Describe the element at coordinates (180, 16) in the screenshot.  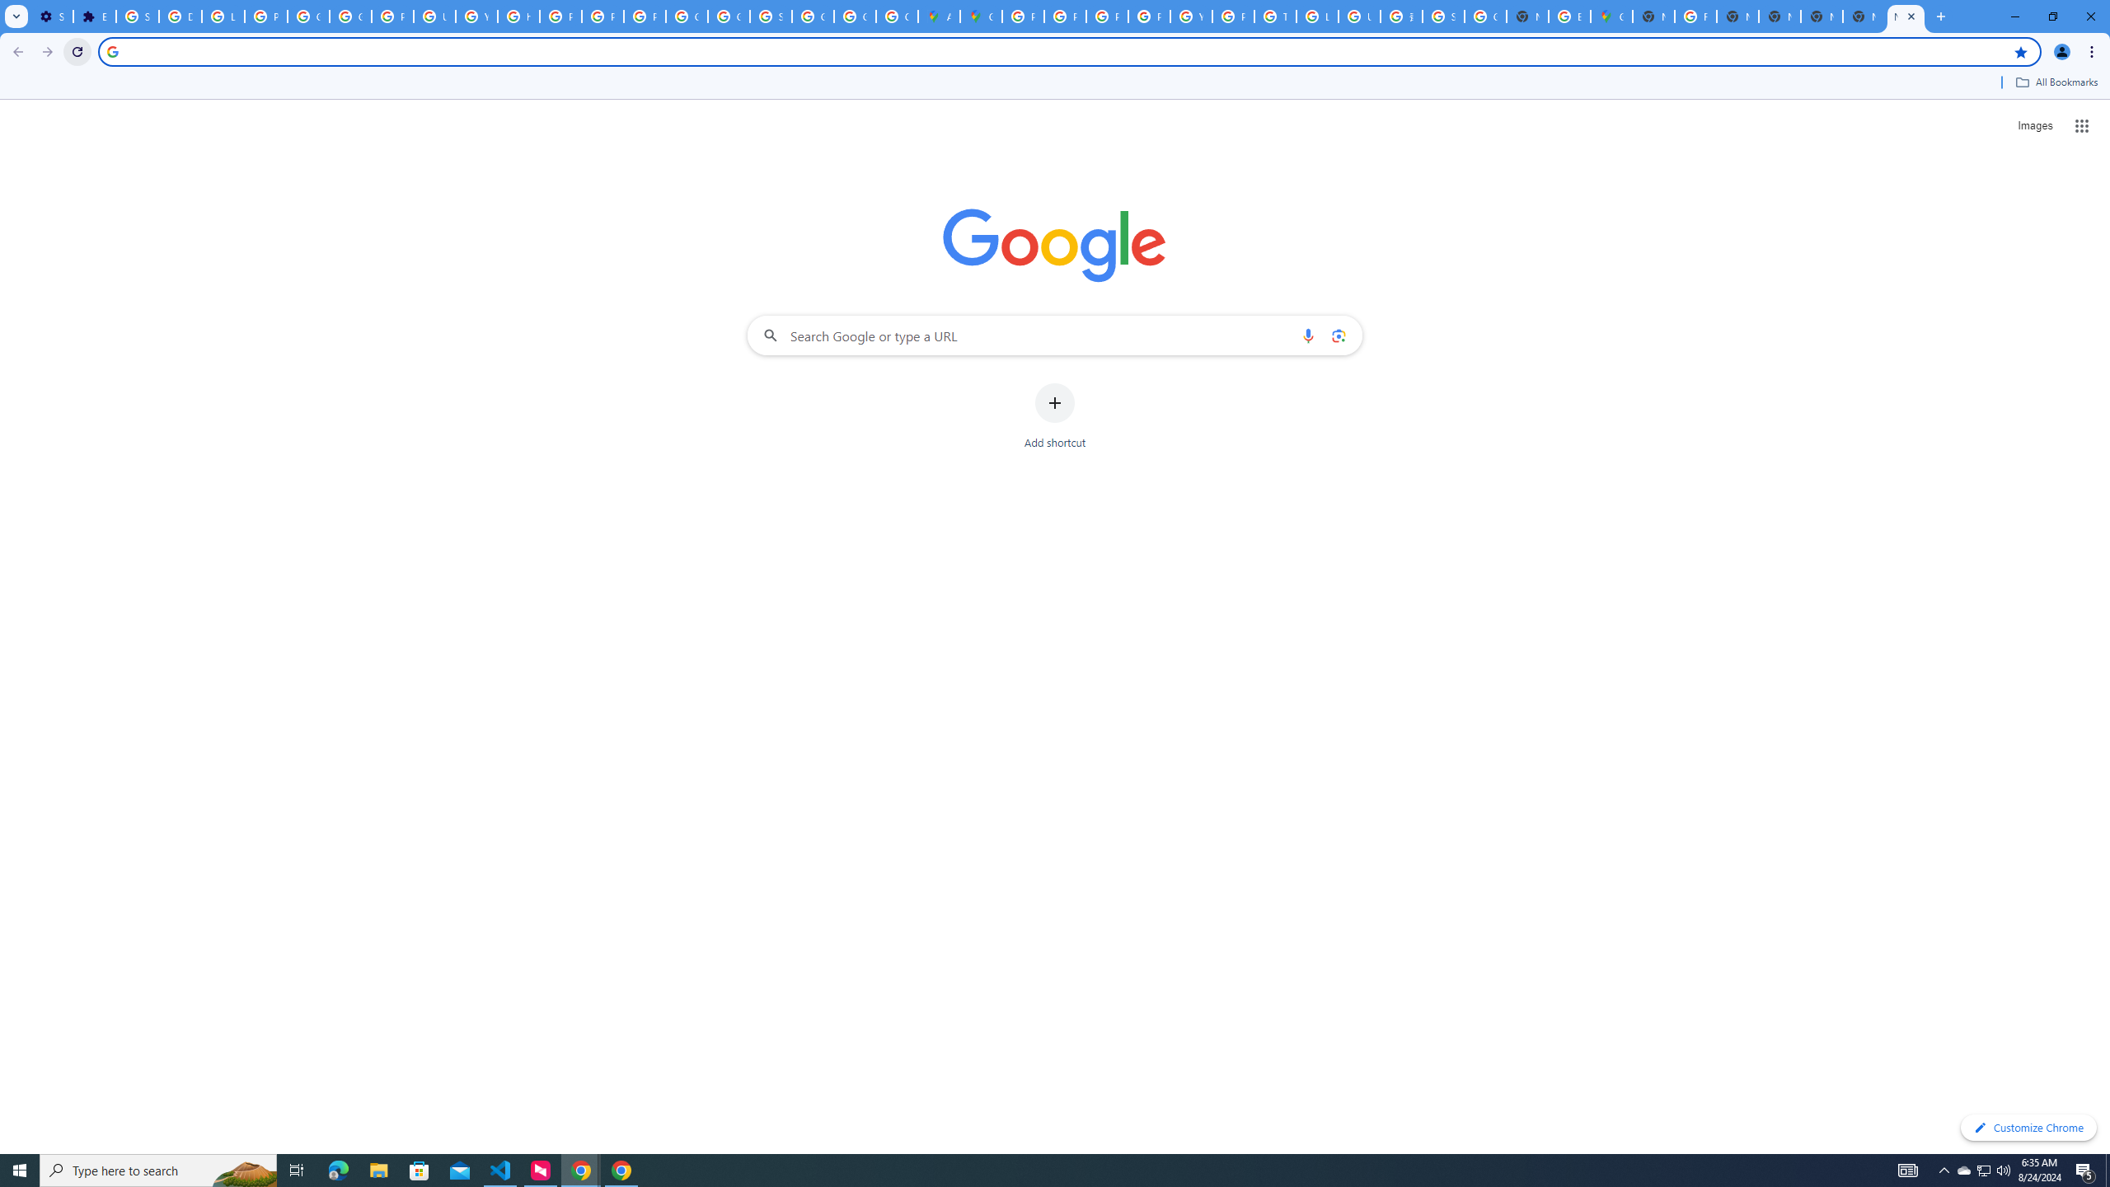
I see `Delete photos & videos - Computer - Google Photos Help` at that location.